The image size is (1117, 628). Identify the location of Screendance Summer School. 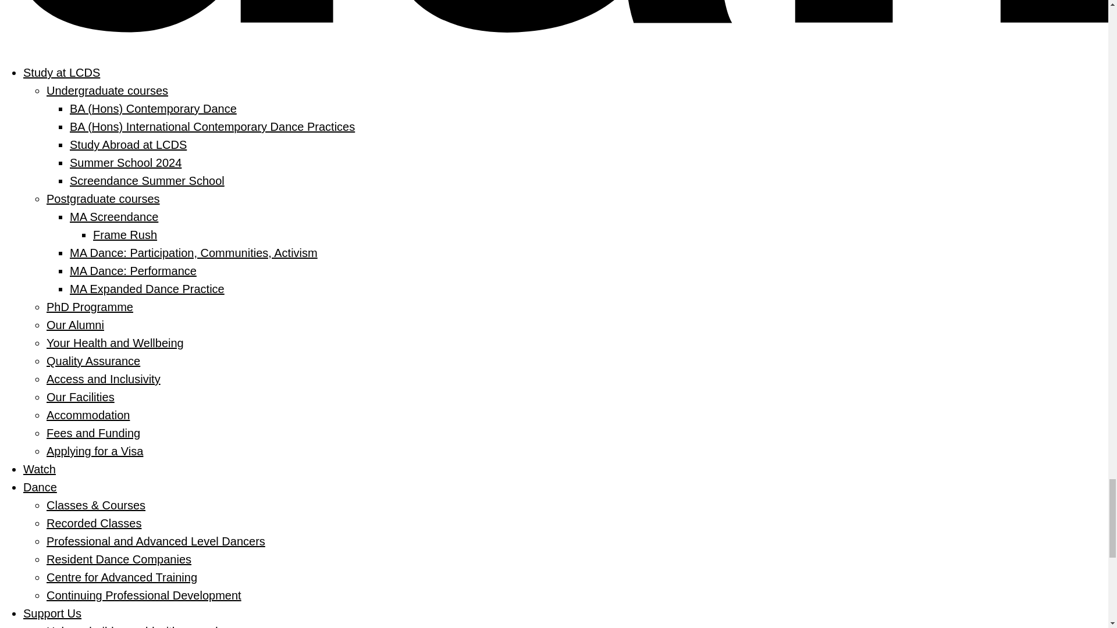
(147, 180).